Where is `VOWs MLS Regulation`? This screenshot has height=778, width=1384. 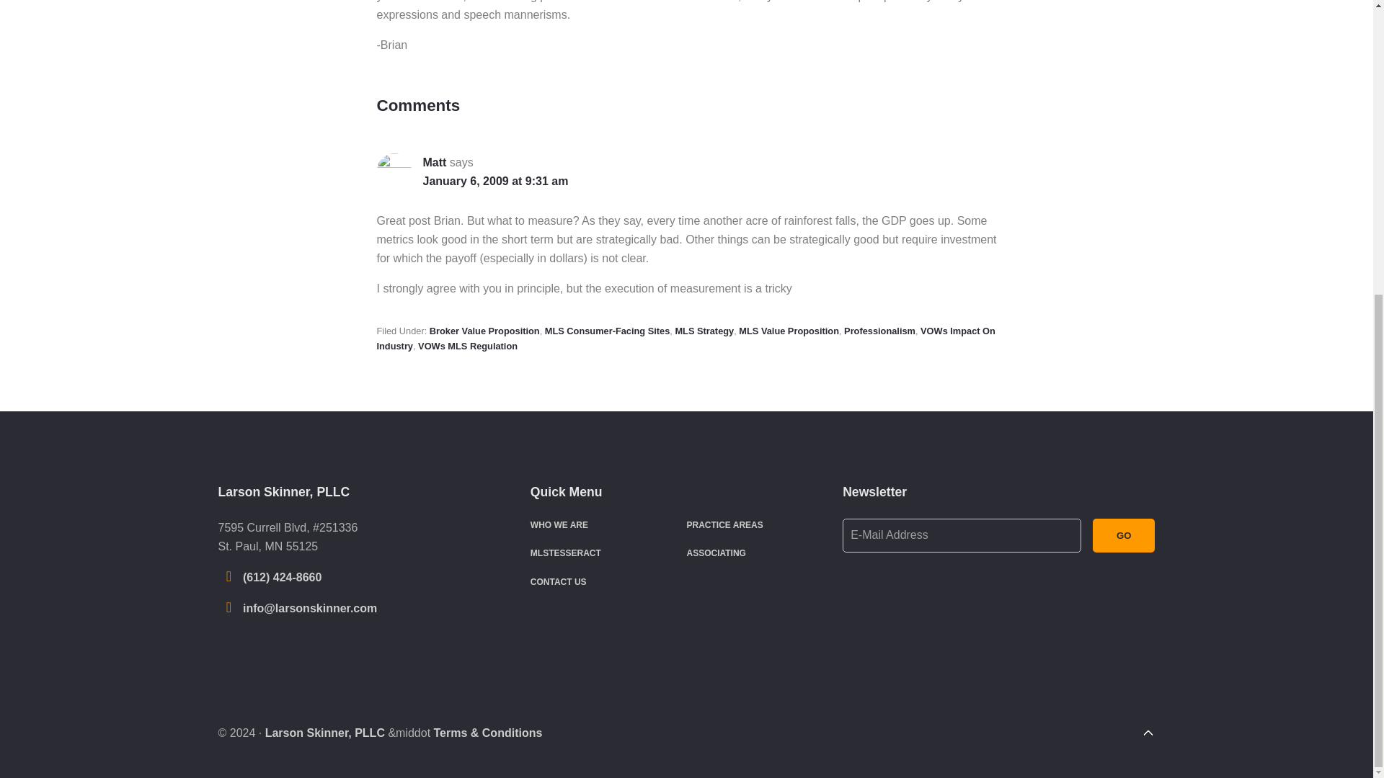 VOWs MLS Regulation is located at coordinates (467, 346).